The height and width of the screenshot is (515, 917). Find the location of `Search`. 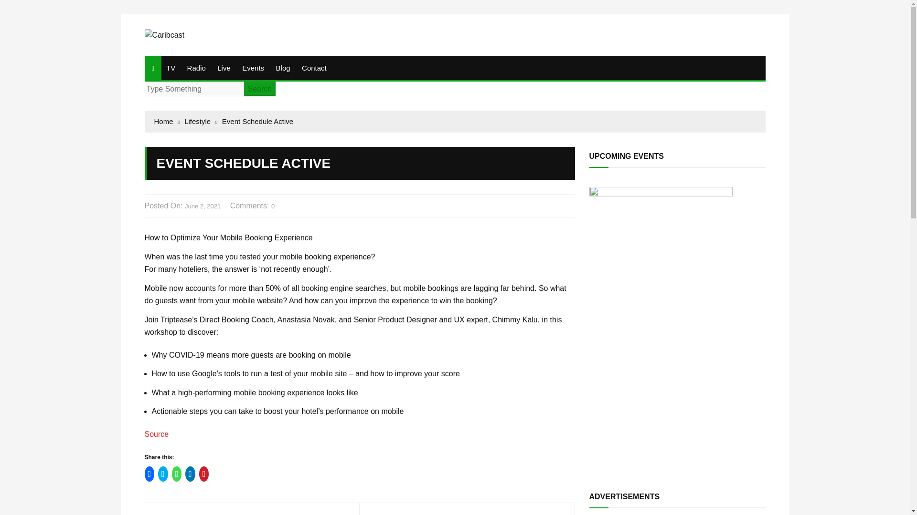

Search is located at coordinates (260, 89).